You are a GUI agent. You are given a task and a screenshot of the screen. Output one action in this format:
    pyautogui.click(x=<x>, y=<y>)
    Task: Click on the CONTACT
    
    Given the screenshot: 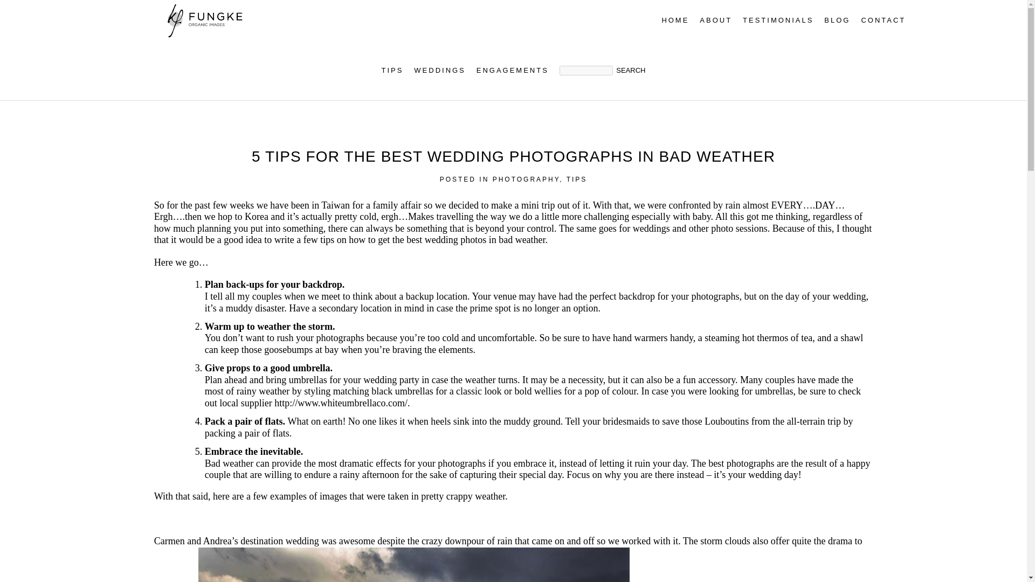 What is the action you would take?
    pyautogui.click(x=883, y=20)
    